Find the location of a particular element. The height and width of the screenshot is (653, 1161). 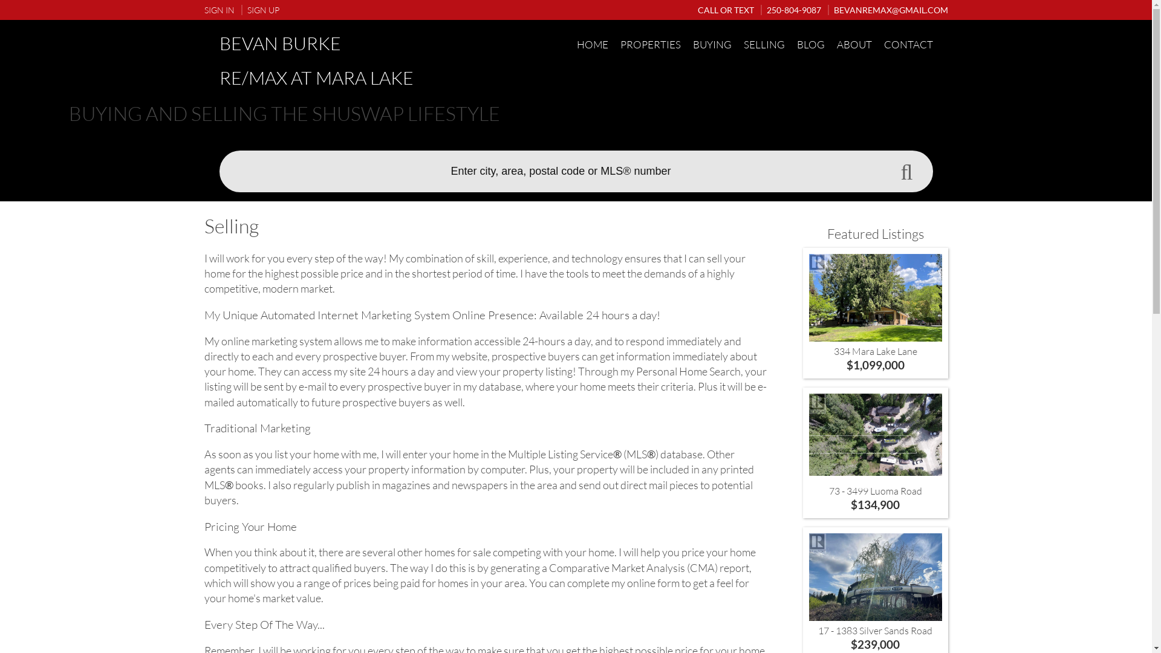

SIGN UP is located at coordinates (260, 10).